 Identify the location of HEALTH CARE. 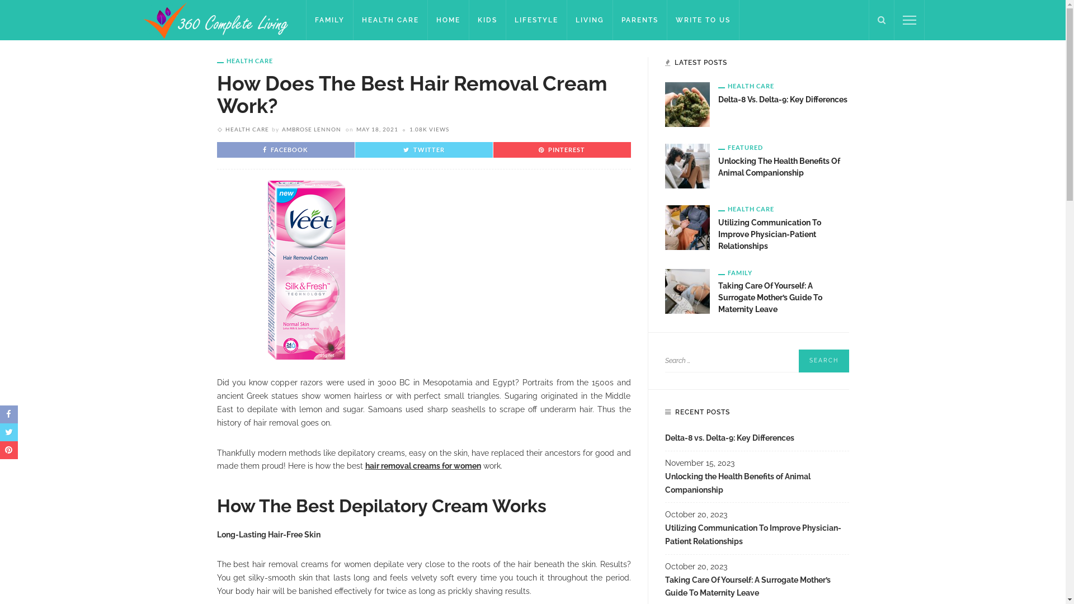
(390, 20).